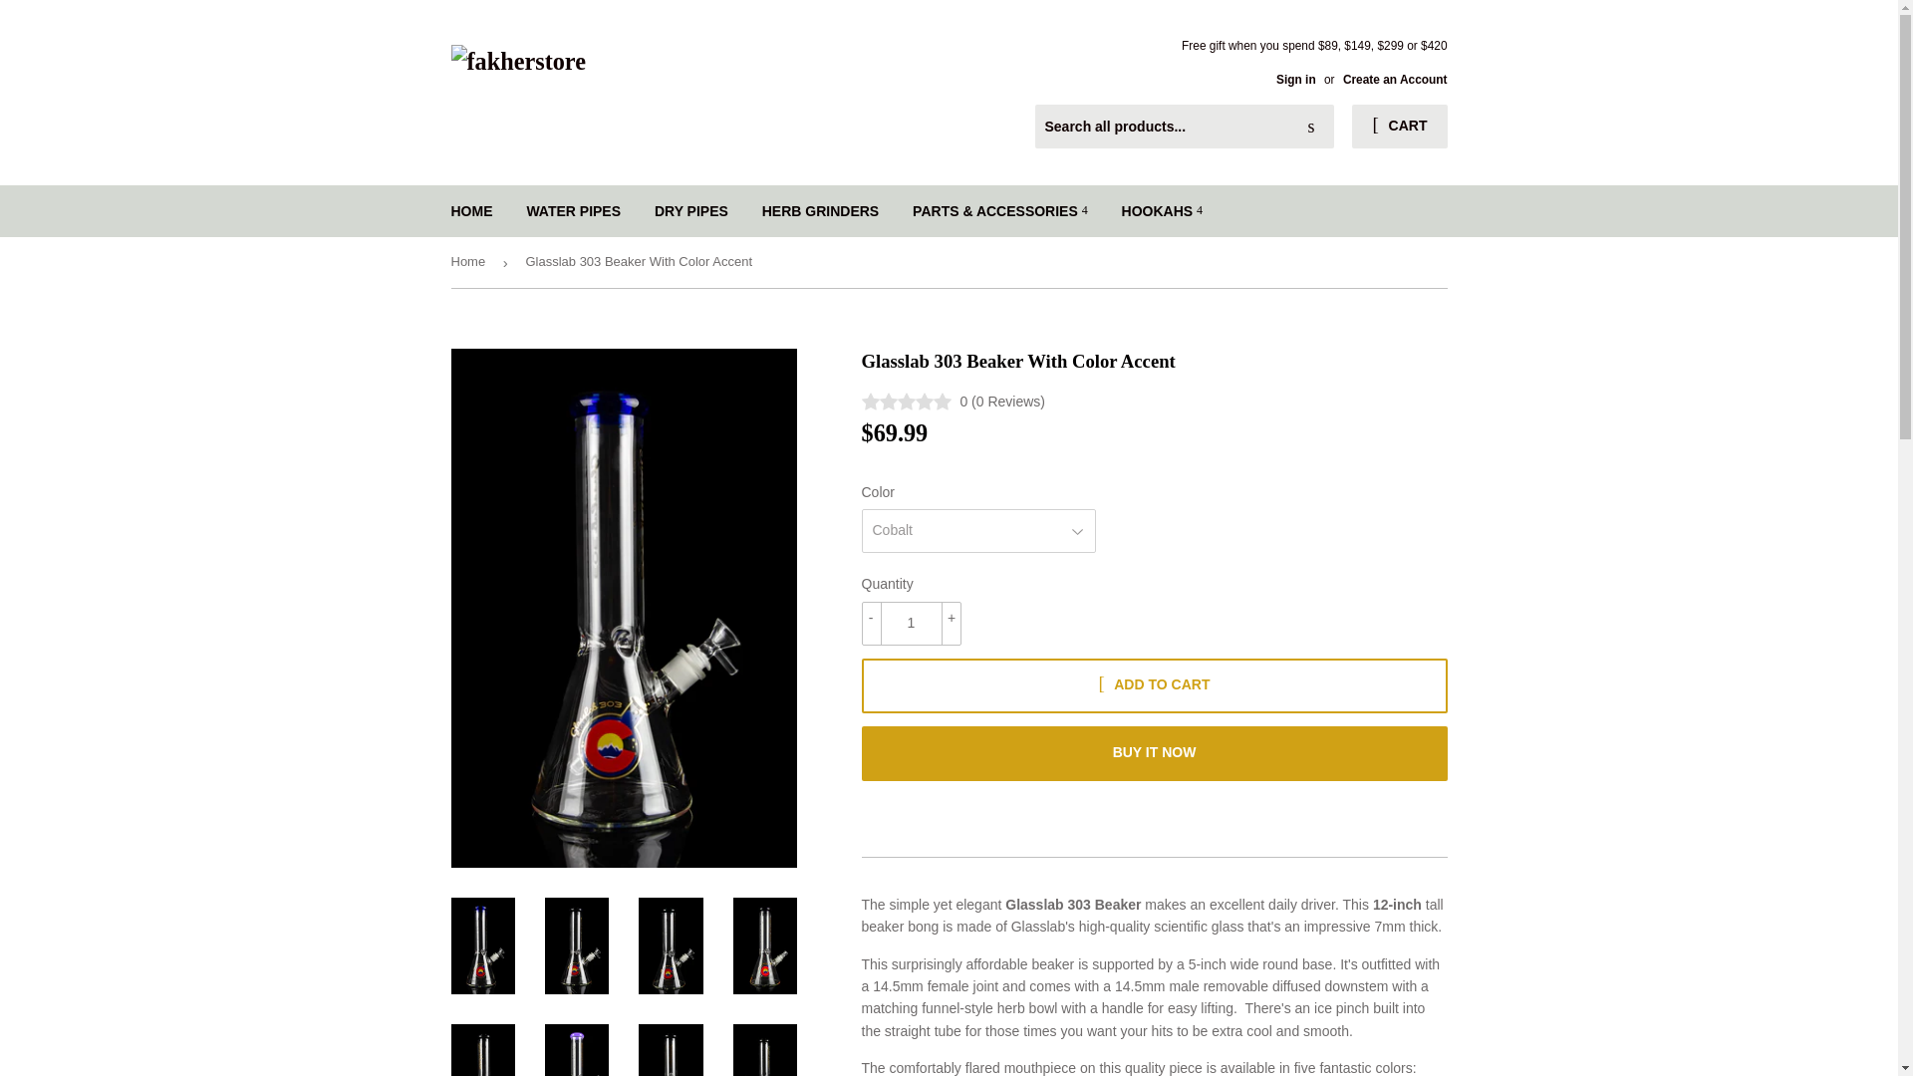  I want to click on WATER PIPES, so click(572, 210).